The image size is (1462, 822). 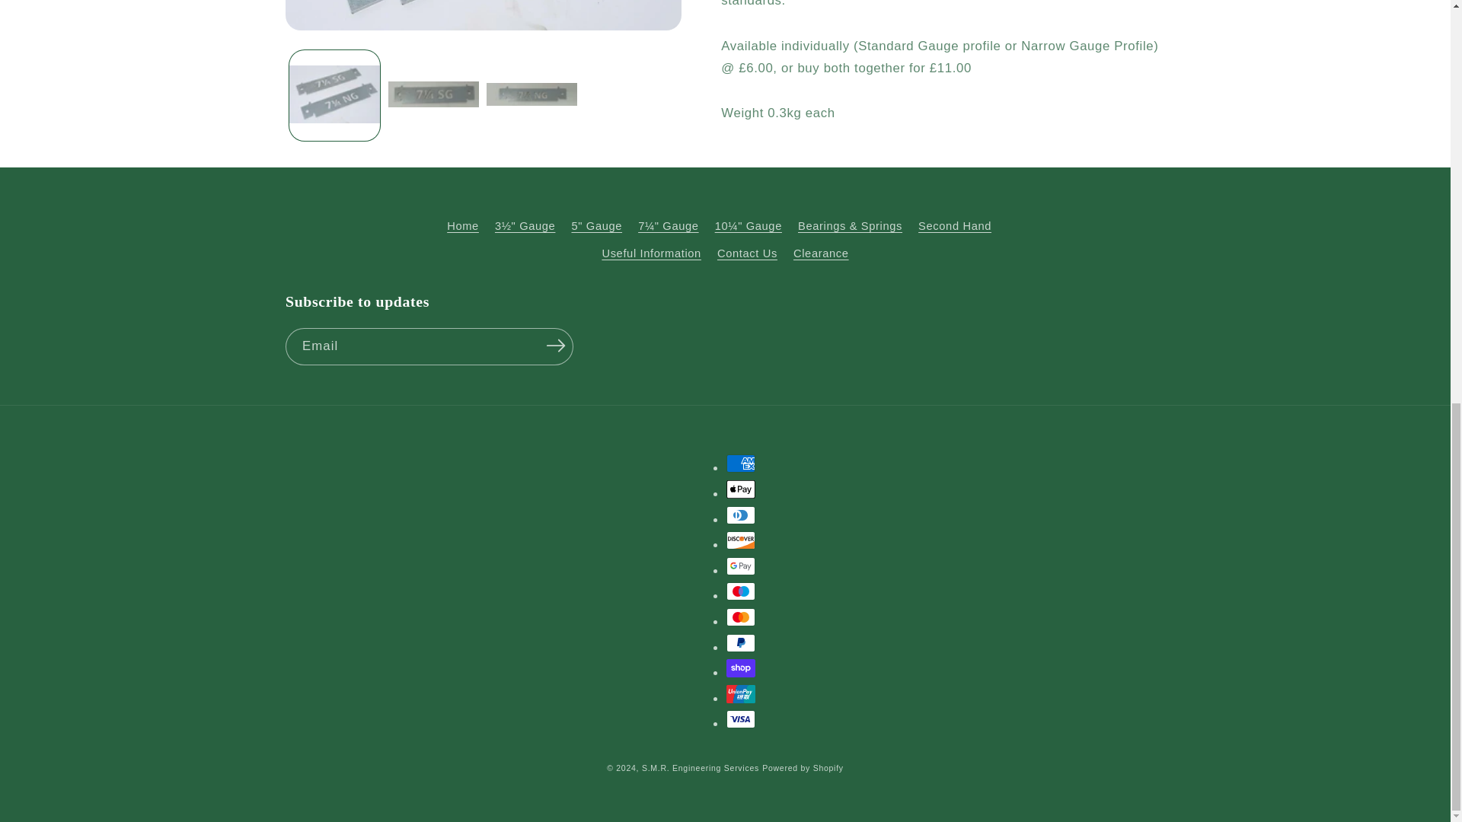 What do you see at coordinates (741, 515) in the screenshot?
I see `Diners Club` at bounding box center [741, 515].